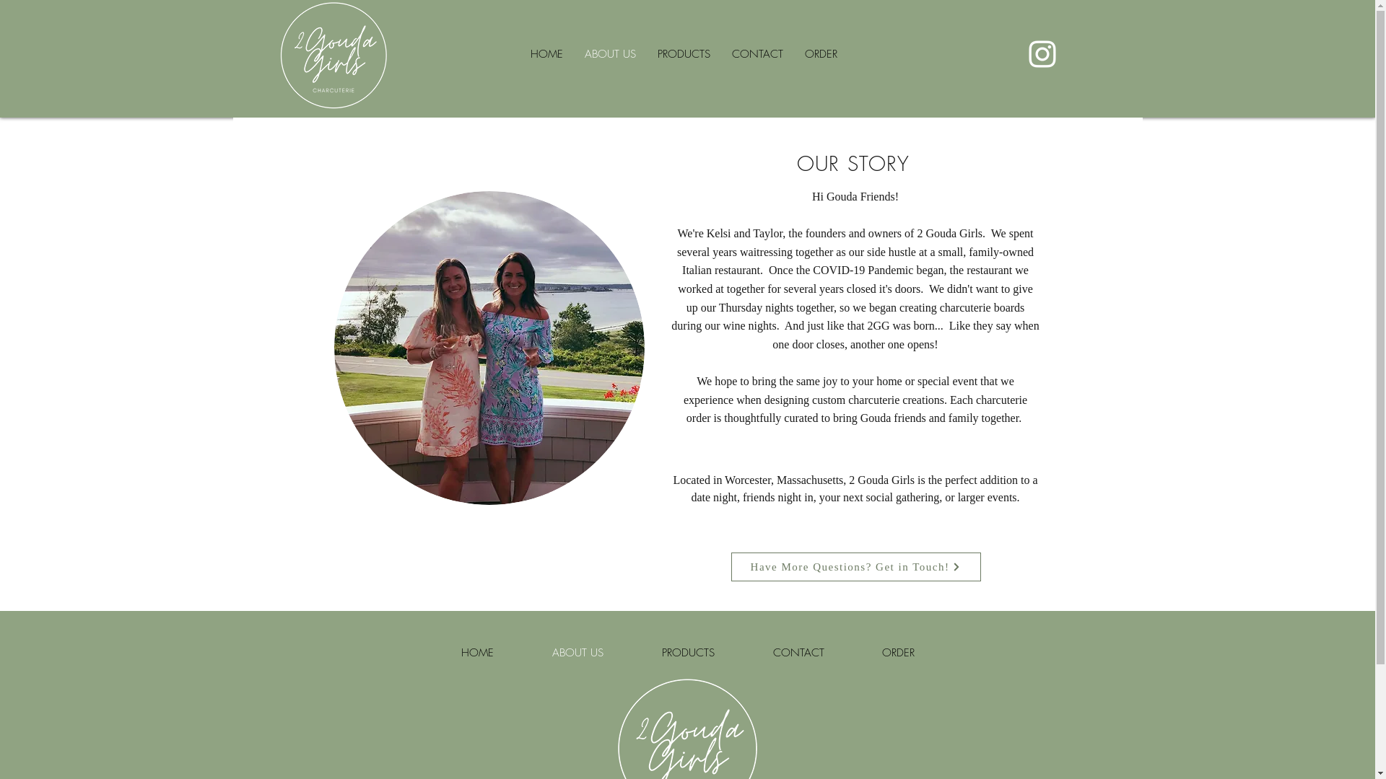 This screenshot has width=1386, height=779. I want to click on Have More Questions? Get in Touch!, so click(855, 567).